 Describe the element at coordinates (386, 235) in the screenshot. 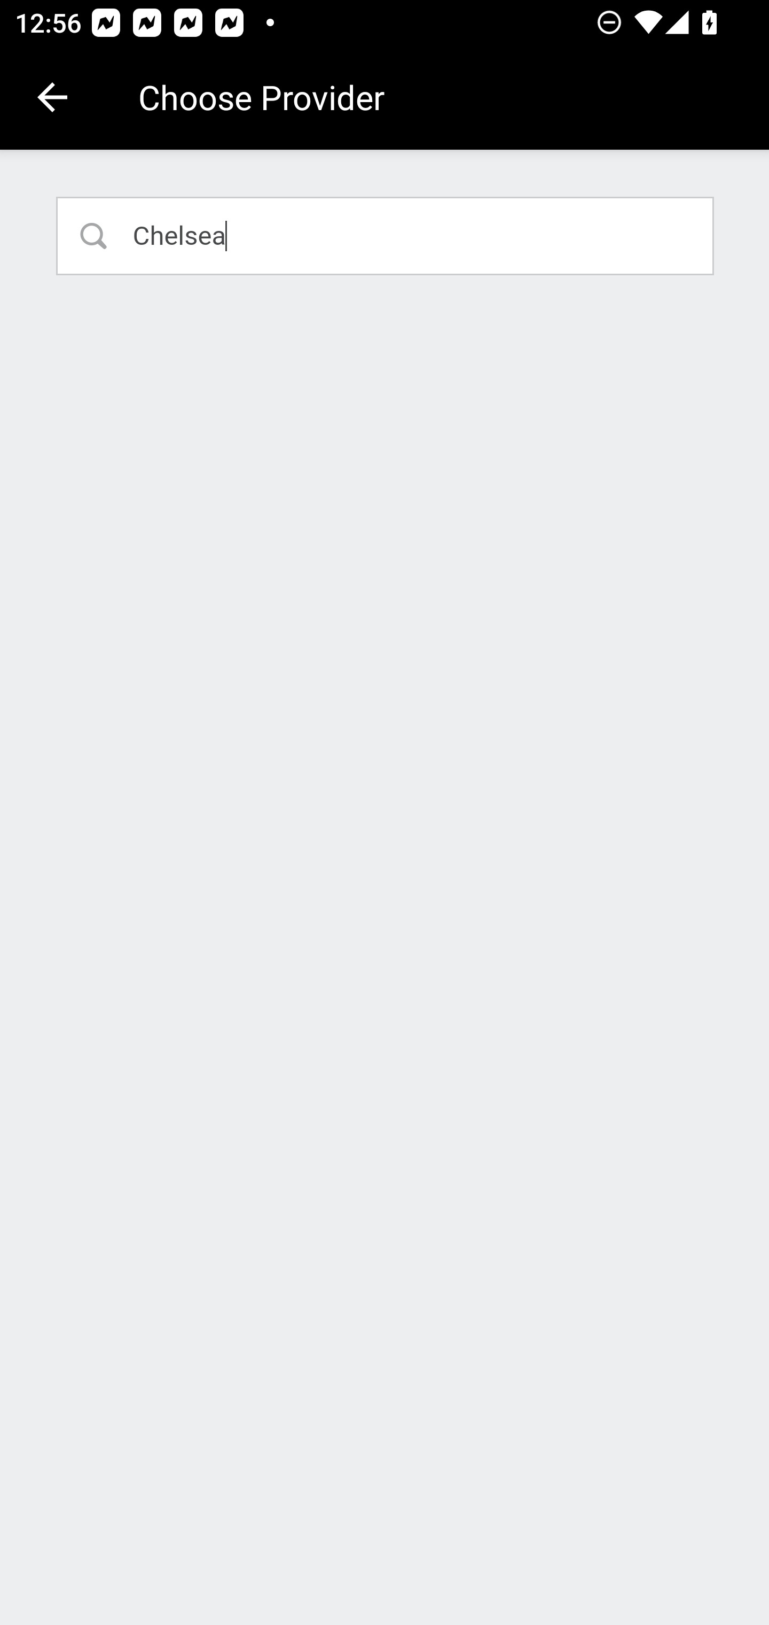

I see `Chelsea` at that location.